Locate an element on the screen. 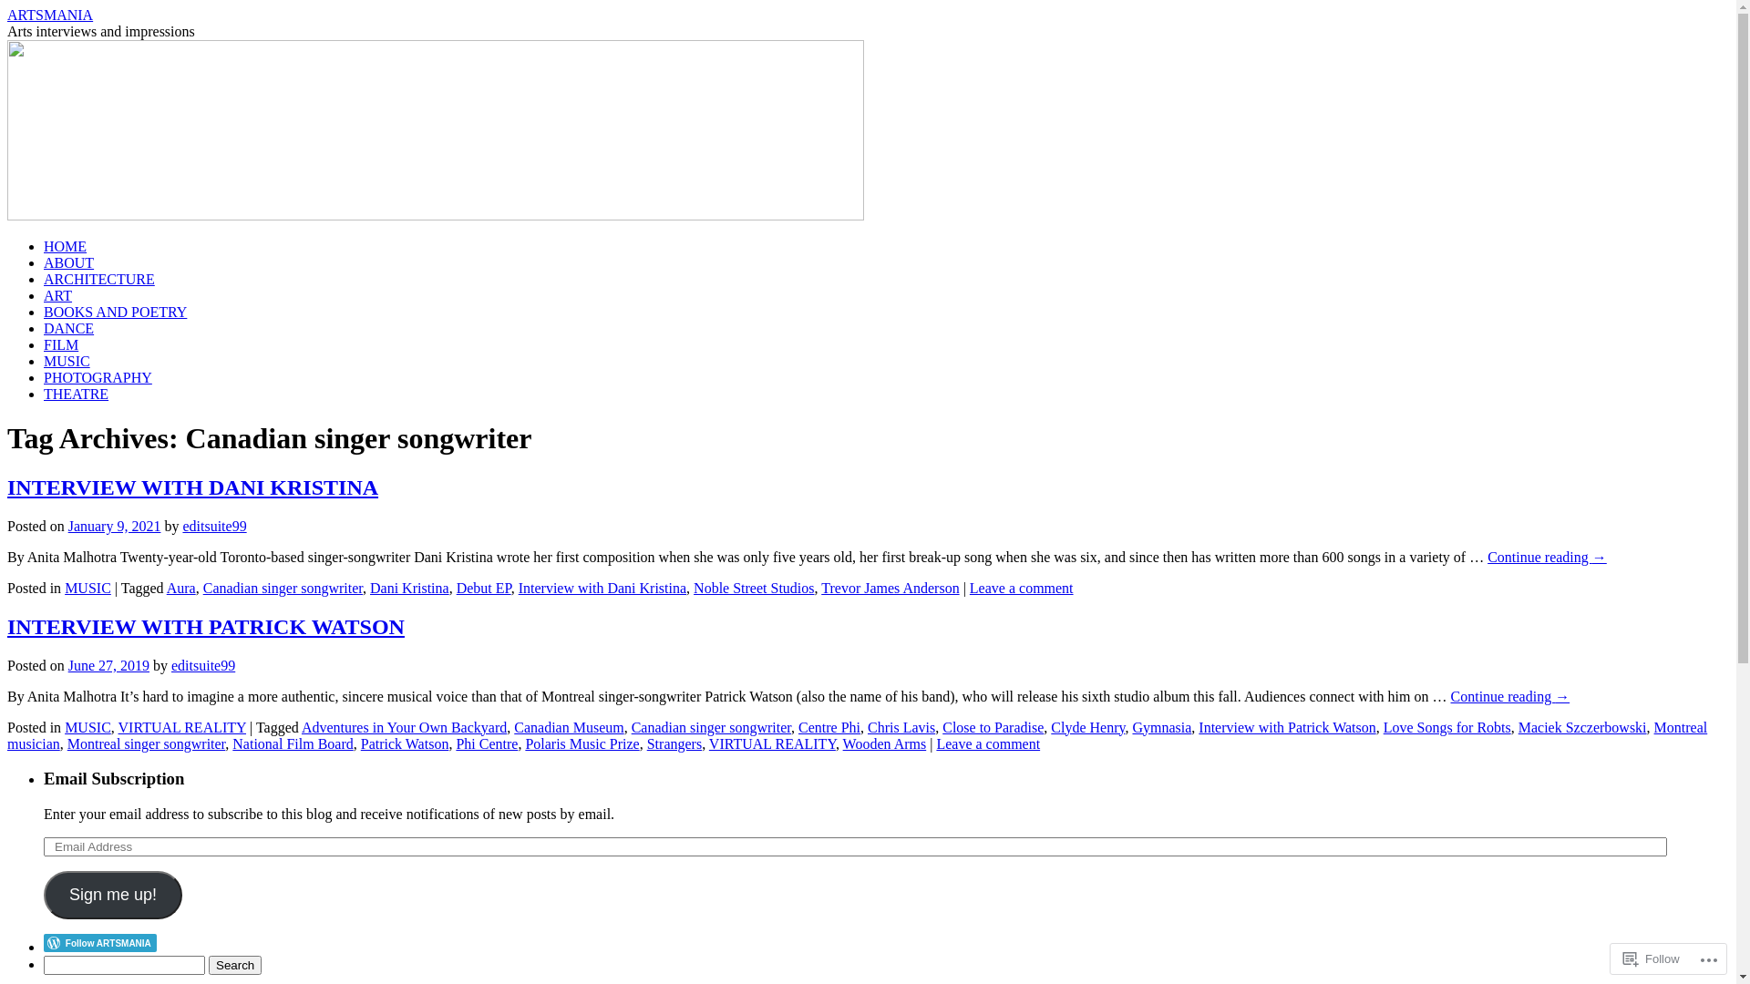  Interview with Patrick Watson is located at coordinates (1287, 727).